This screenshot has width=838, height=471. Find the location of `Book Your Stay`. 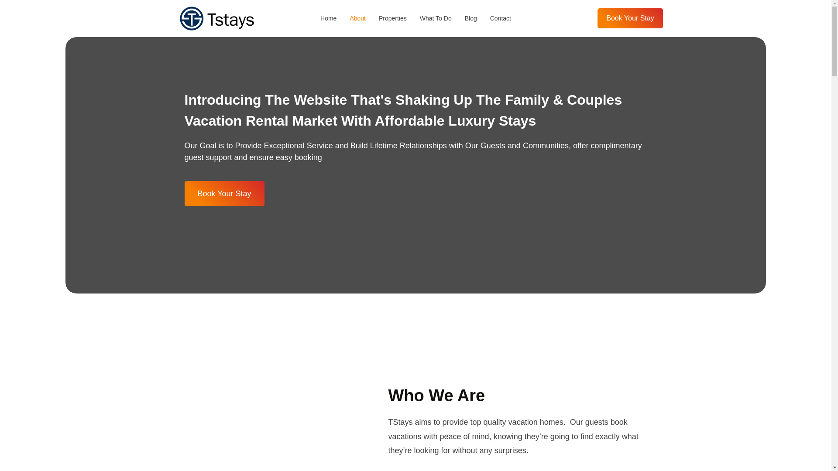

Book Your Stay is located at coordinates (224, 194).